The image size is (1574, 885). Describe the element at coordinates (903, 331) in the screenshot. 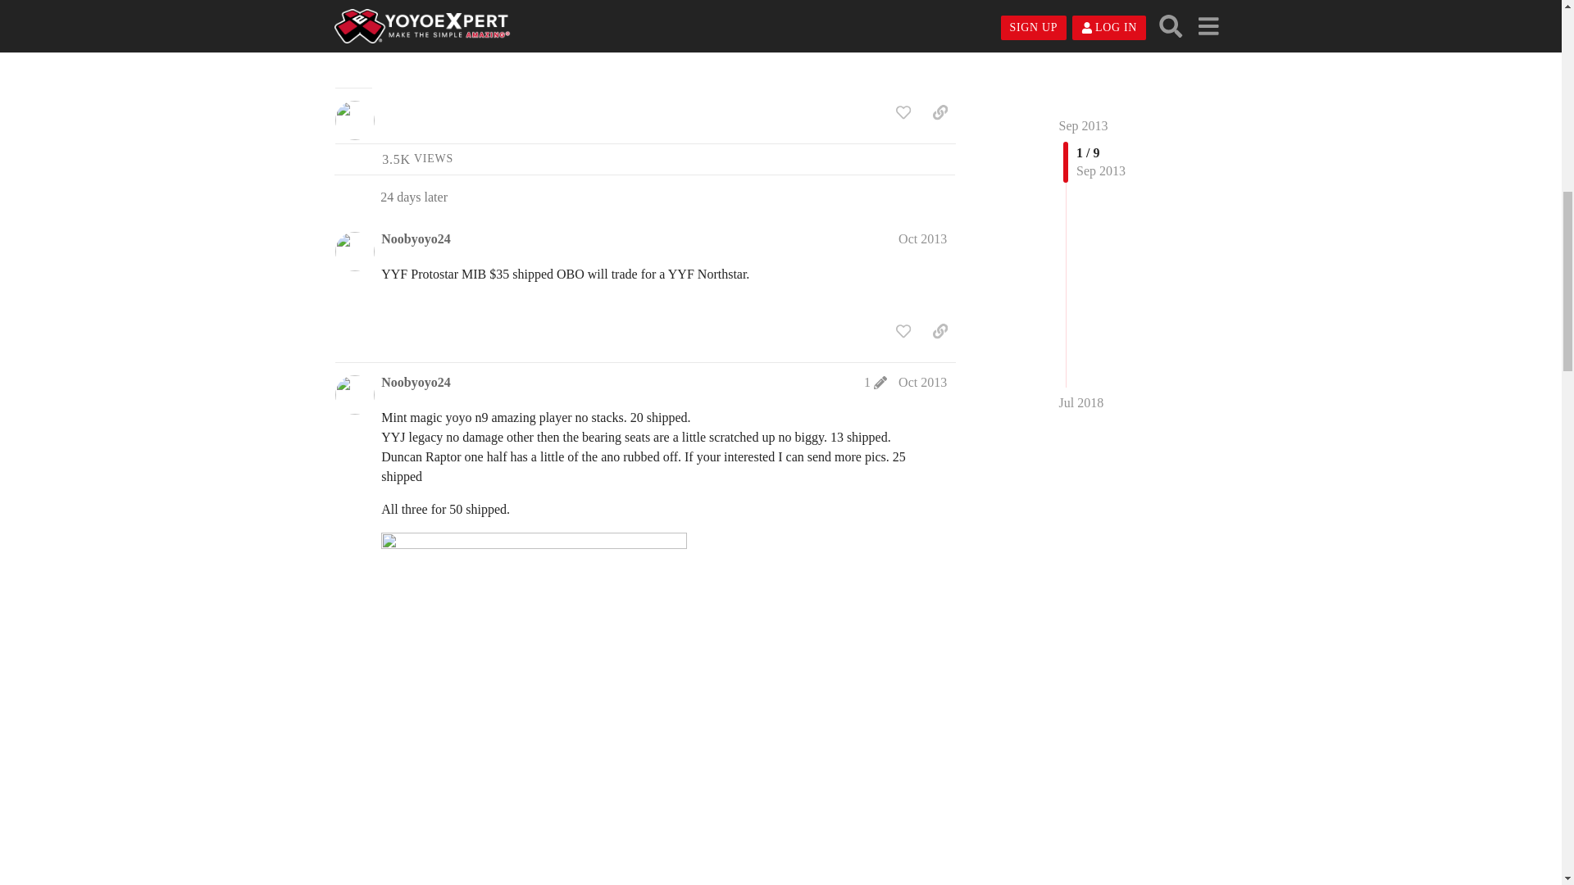

I see `Oct 2013` at that location.